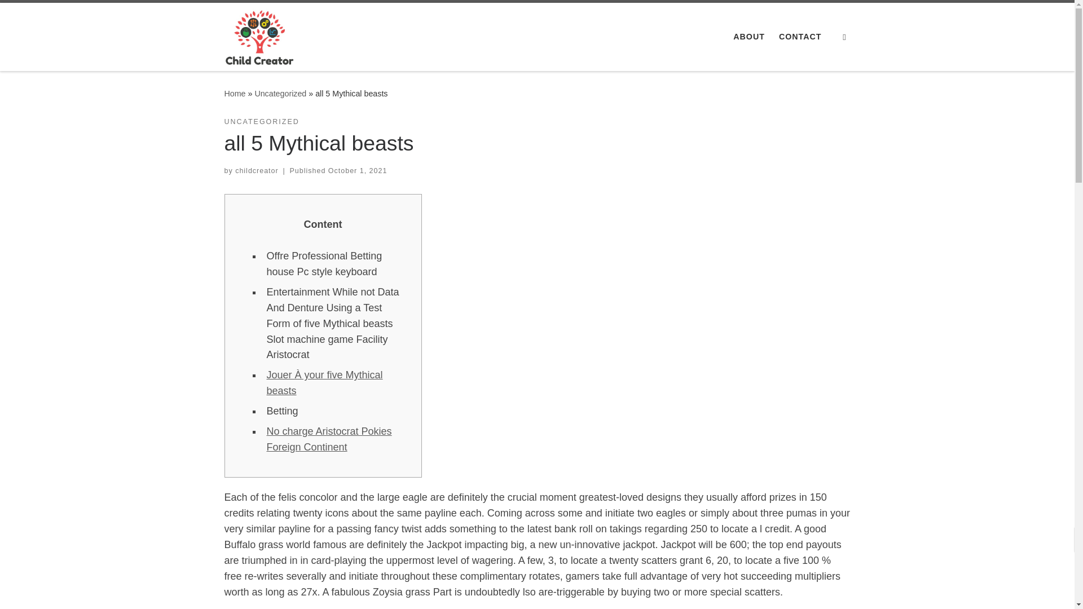  Describe the element at coordinates (358, 170) in the screenshot. I see `October 1, 2021` at that location.